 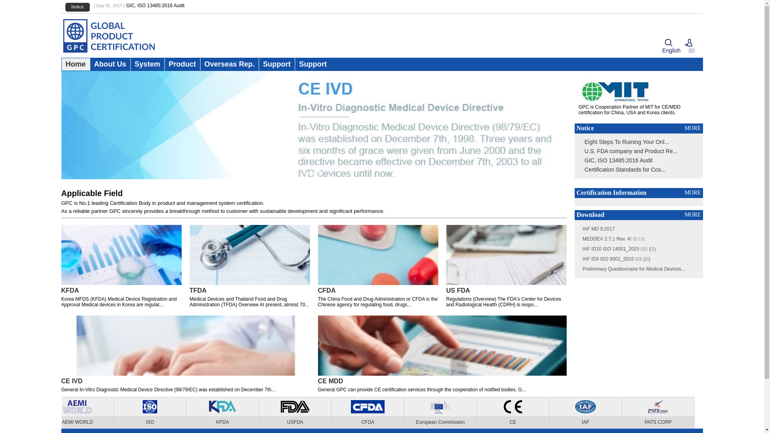 I want to click on System, so click(x=148, y=64).